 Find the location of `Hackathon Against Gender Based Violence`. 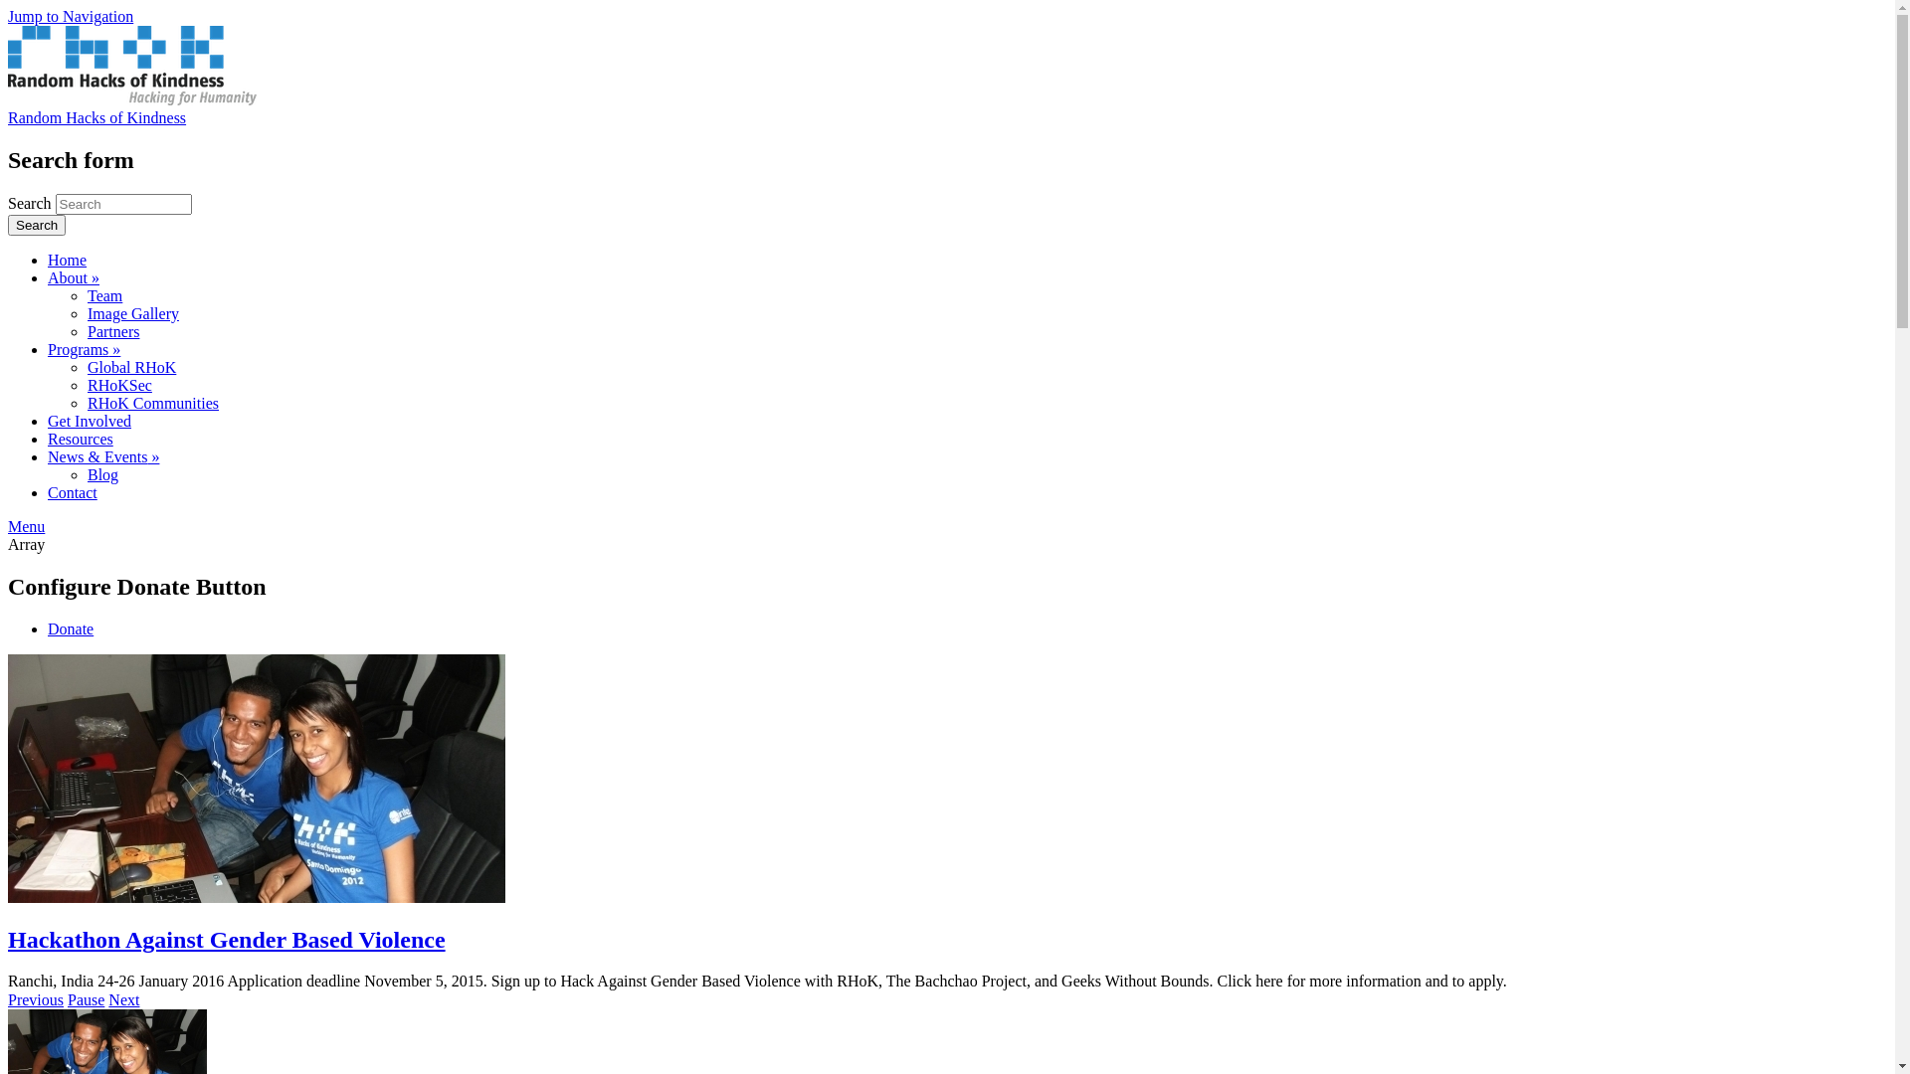

Hackathon Against Gender Based Violence is located at coordinates (227, 940).